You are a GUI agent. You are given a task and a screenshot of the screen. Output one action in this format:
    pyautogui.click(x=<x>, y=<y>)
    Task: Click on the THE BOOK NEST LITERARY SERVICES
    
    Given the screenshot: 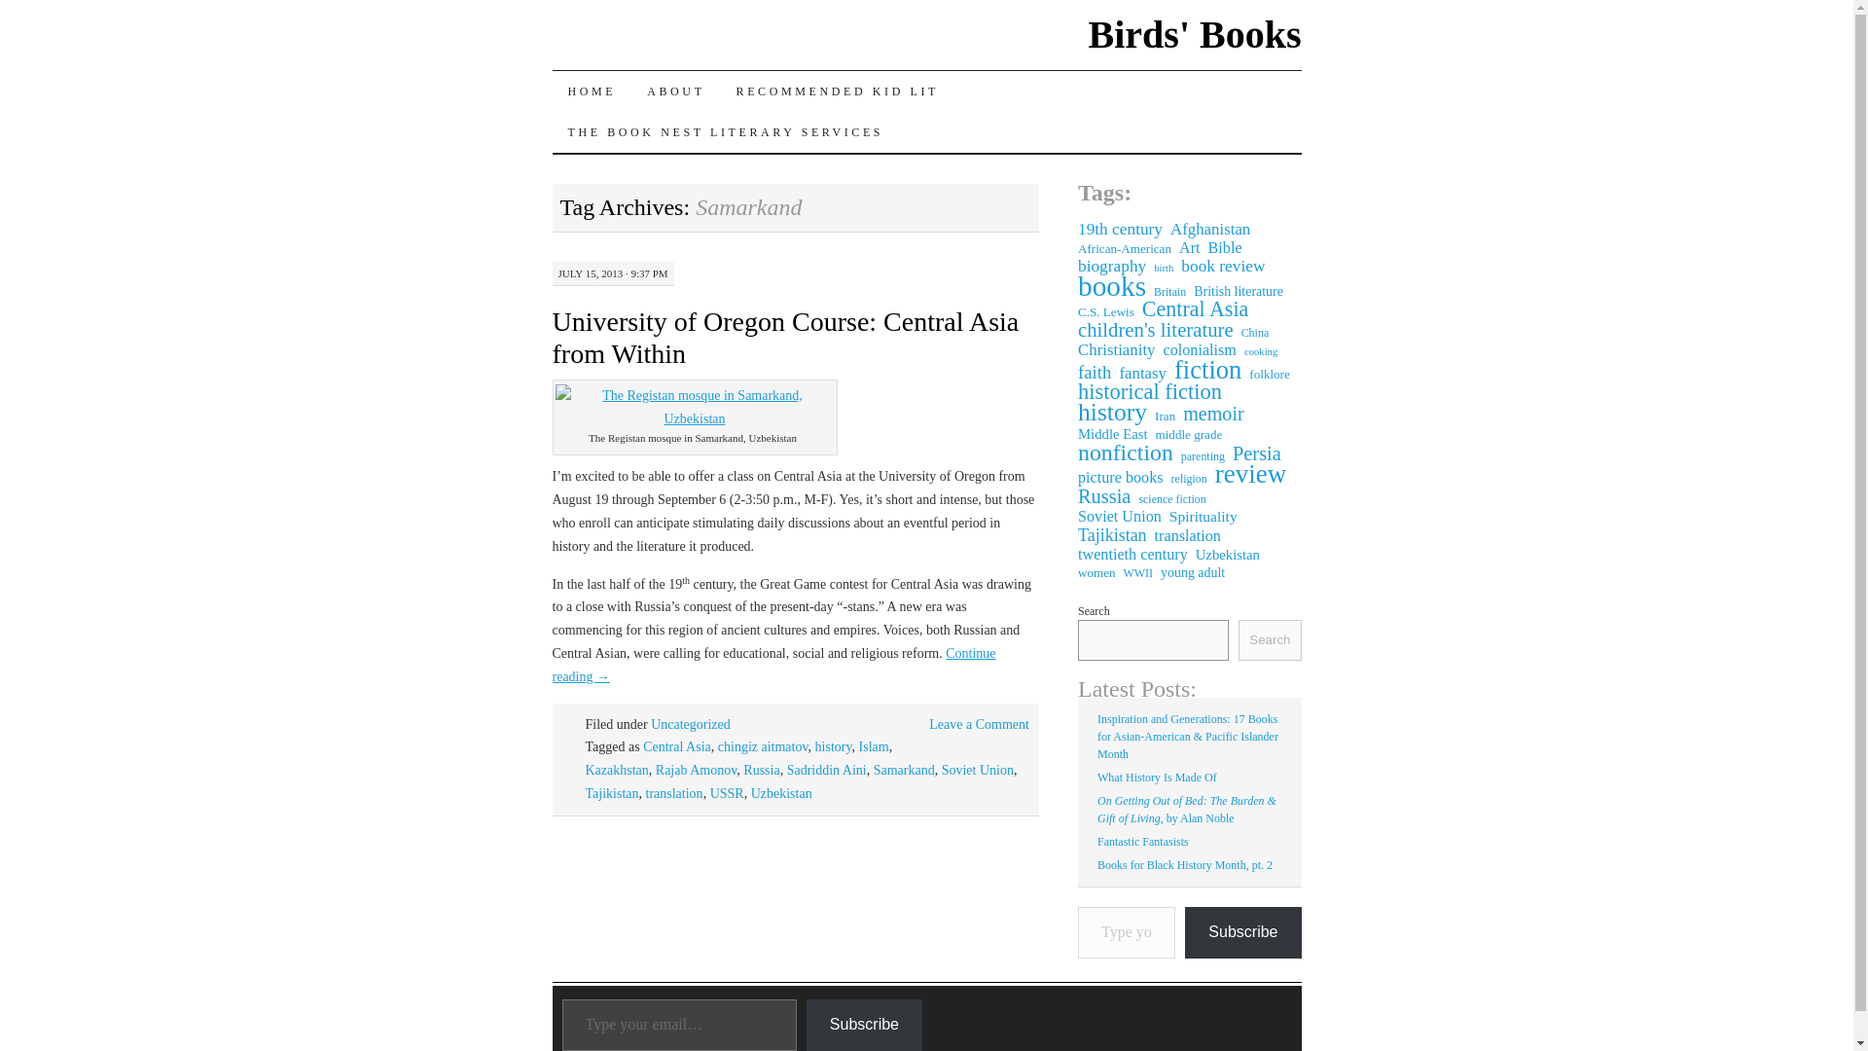 What is the action you would take?
    pyautogui.click(x=726, y=131)
    